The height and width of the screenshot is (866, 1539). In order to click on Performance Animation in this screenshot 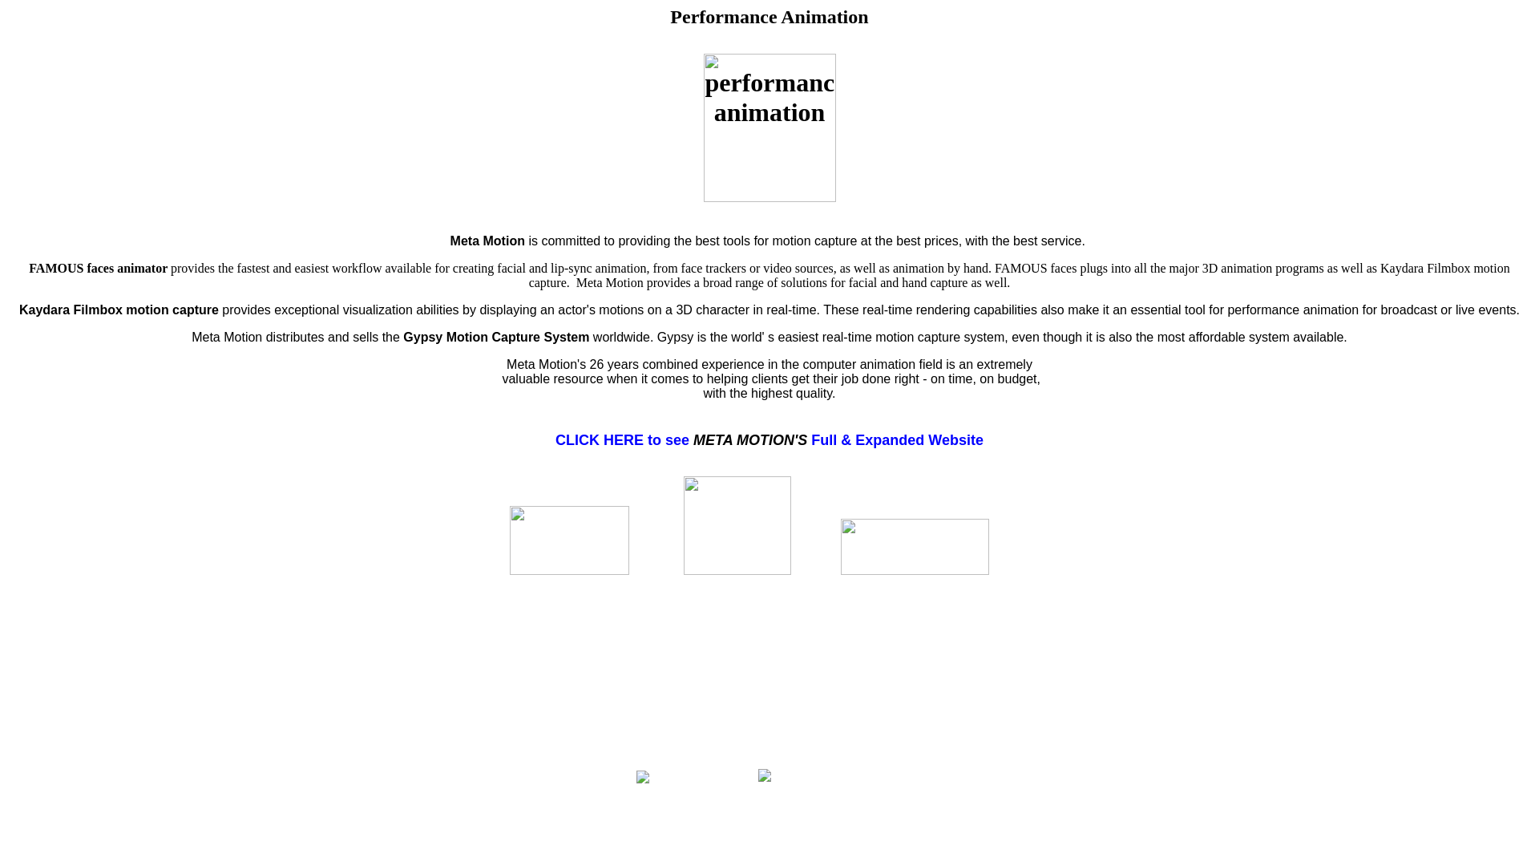, I will do `click(769, 702)`.